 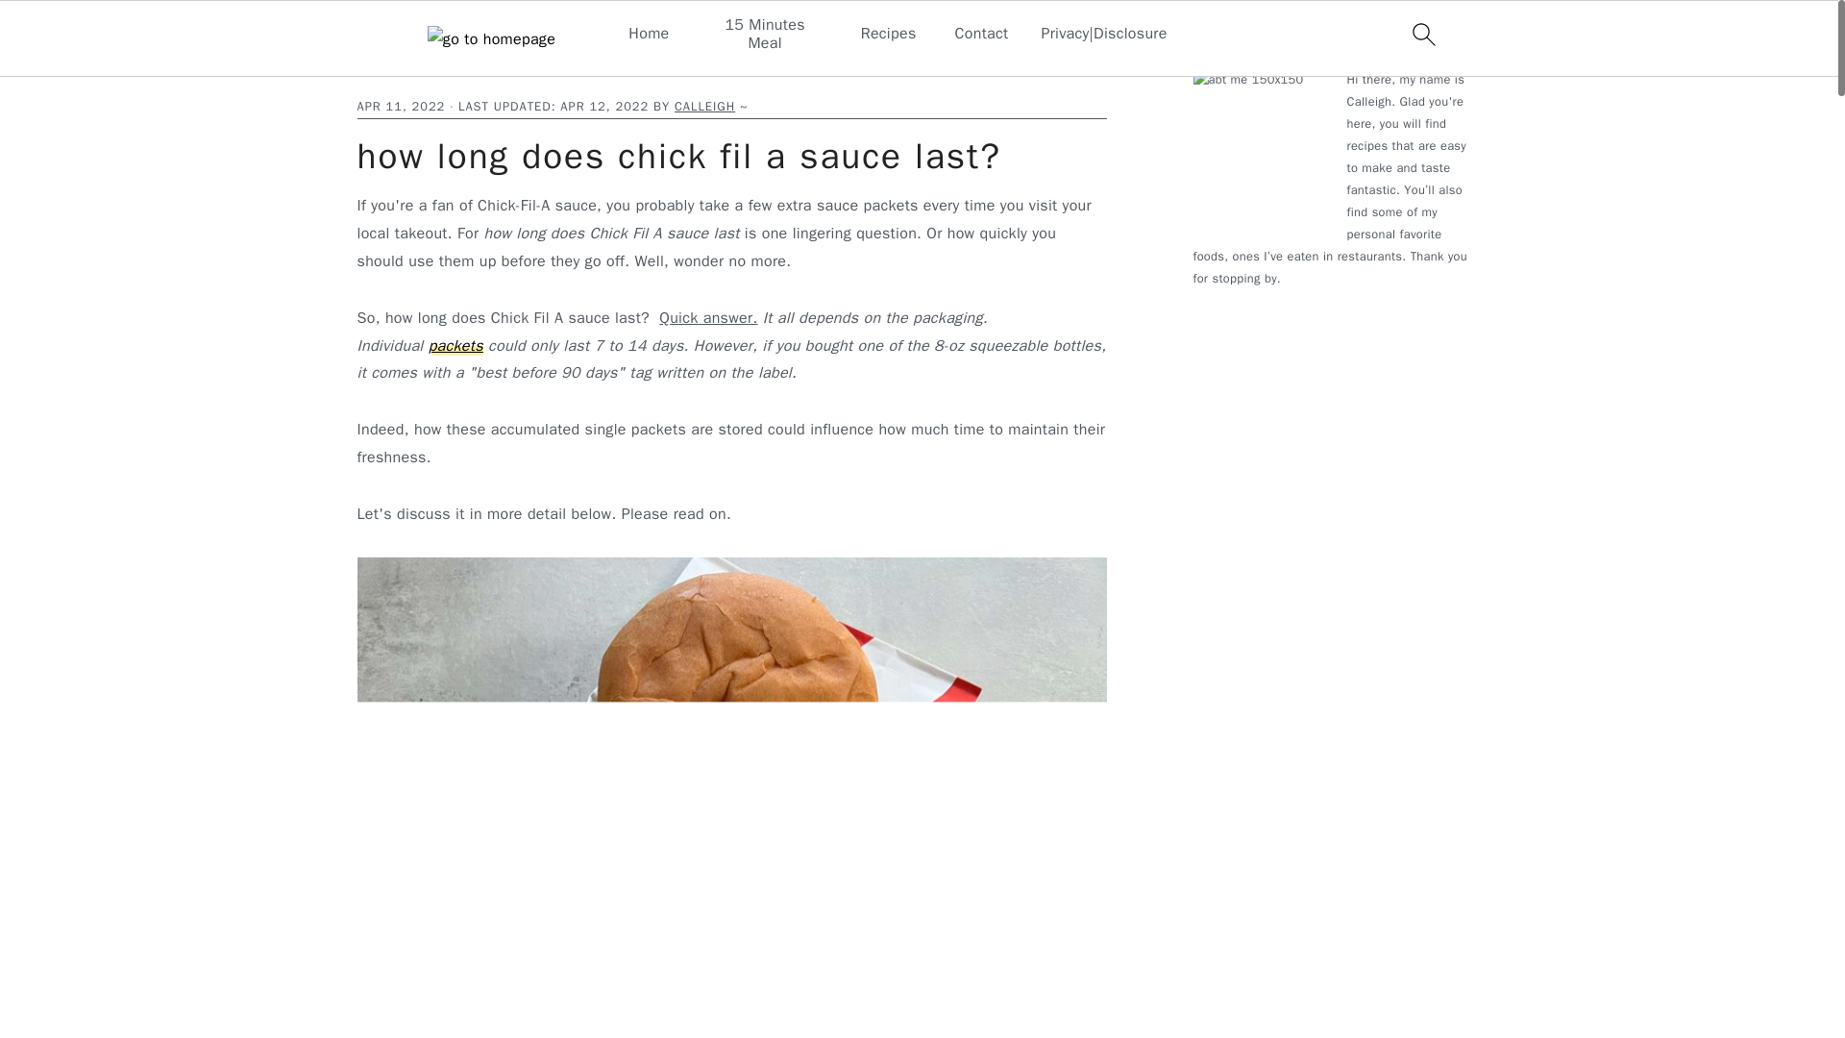 What do you see at coordinates (373, 67) in the screenshot?
I see `Home` at bounding box center [373, 67].